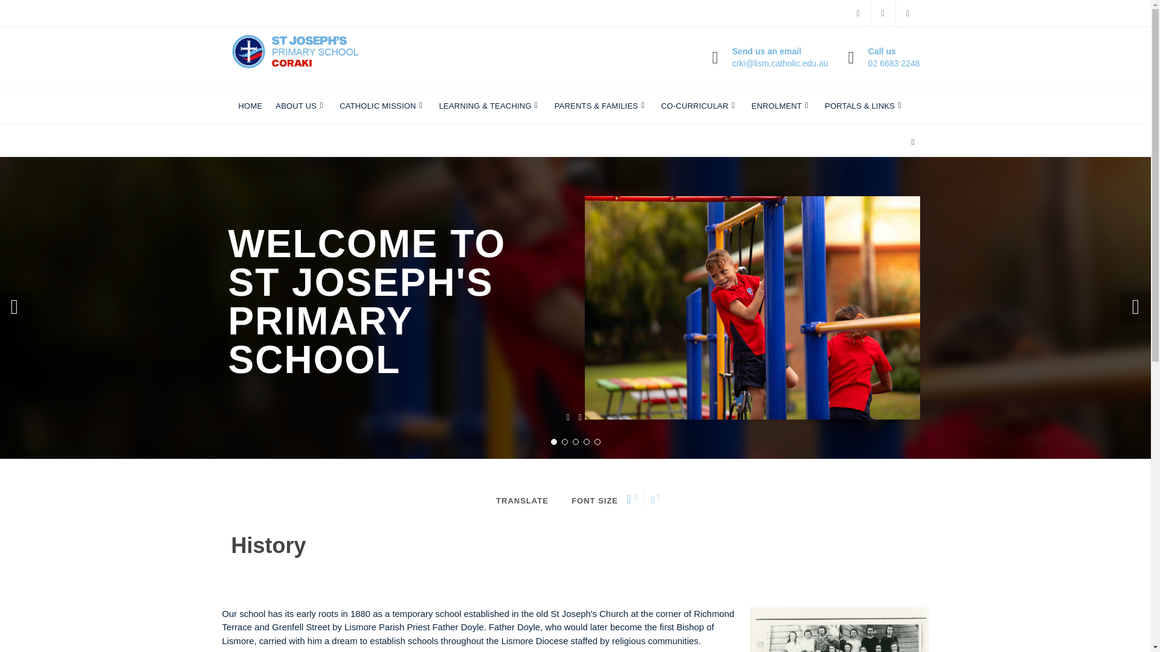 The height and width of the screenshot is (652, 1160). I want to click on CATHOLIC MISSION, so click(250, 106).